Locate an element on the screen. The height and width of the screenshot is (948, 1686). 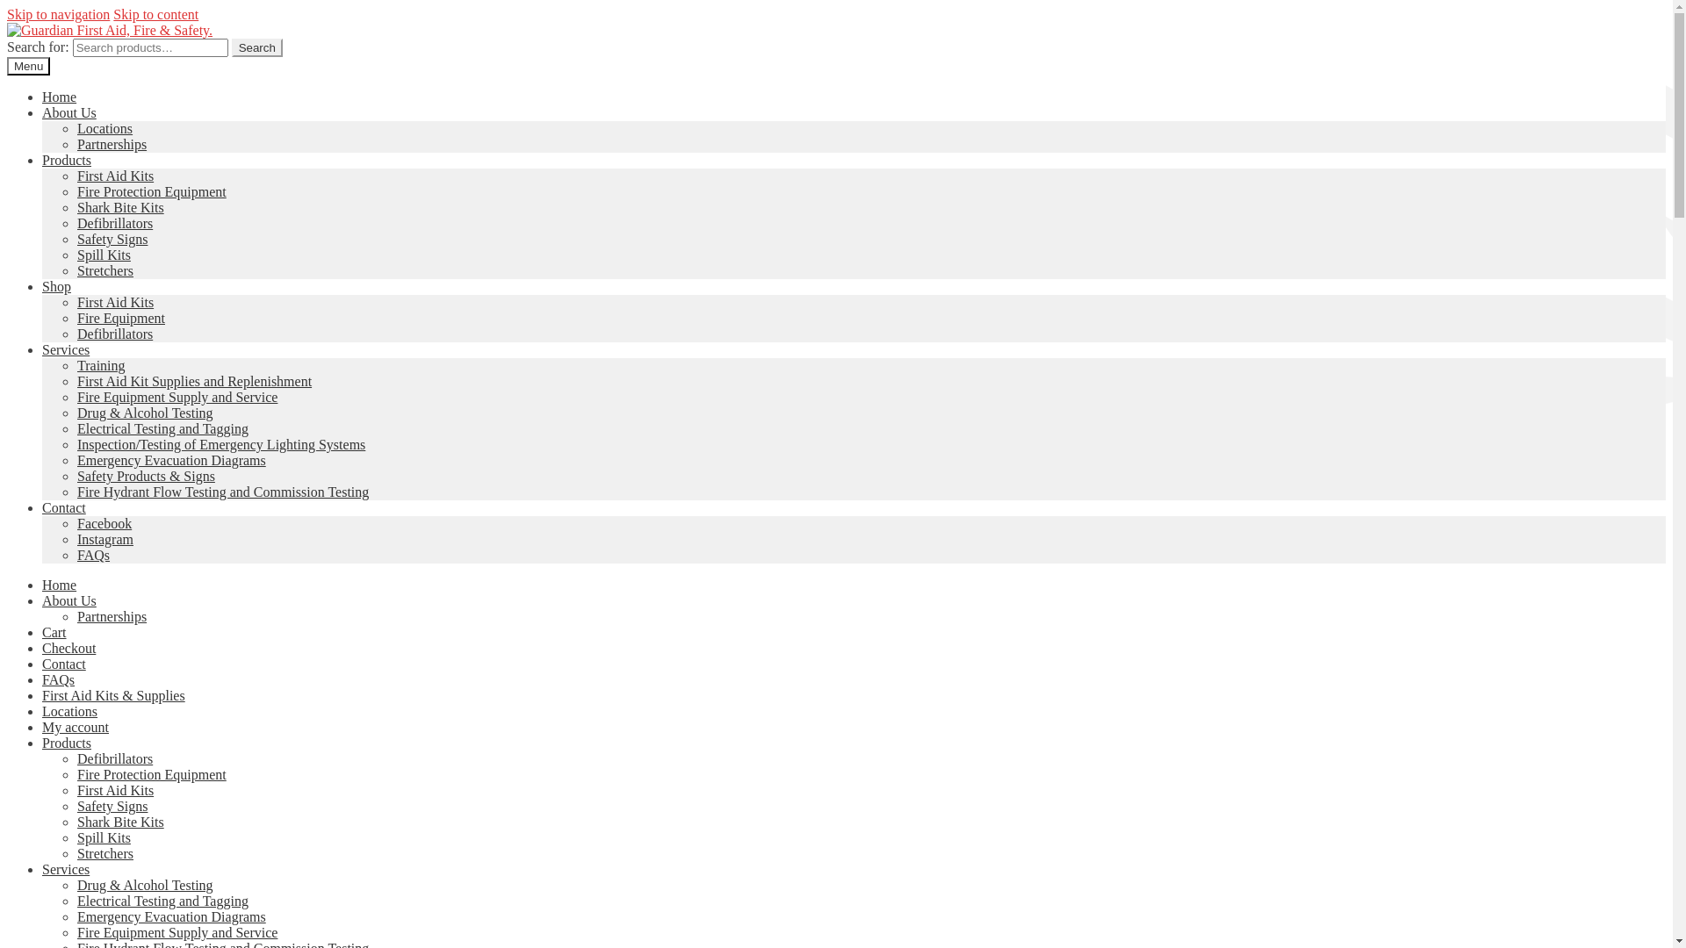
Contact is located at coordinates (64, 664).